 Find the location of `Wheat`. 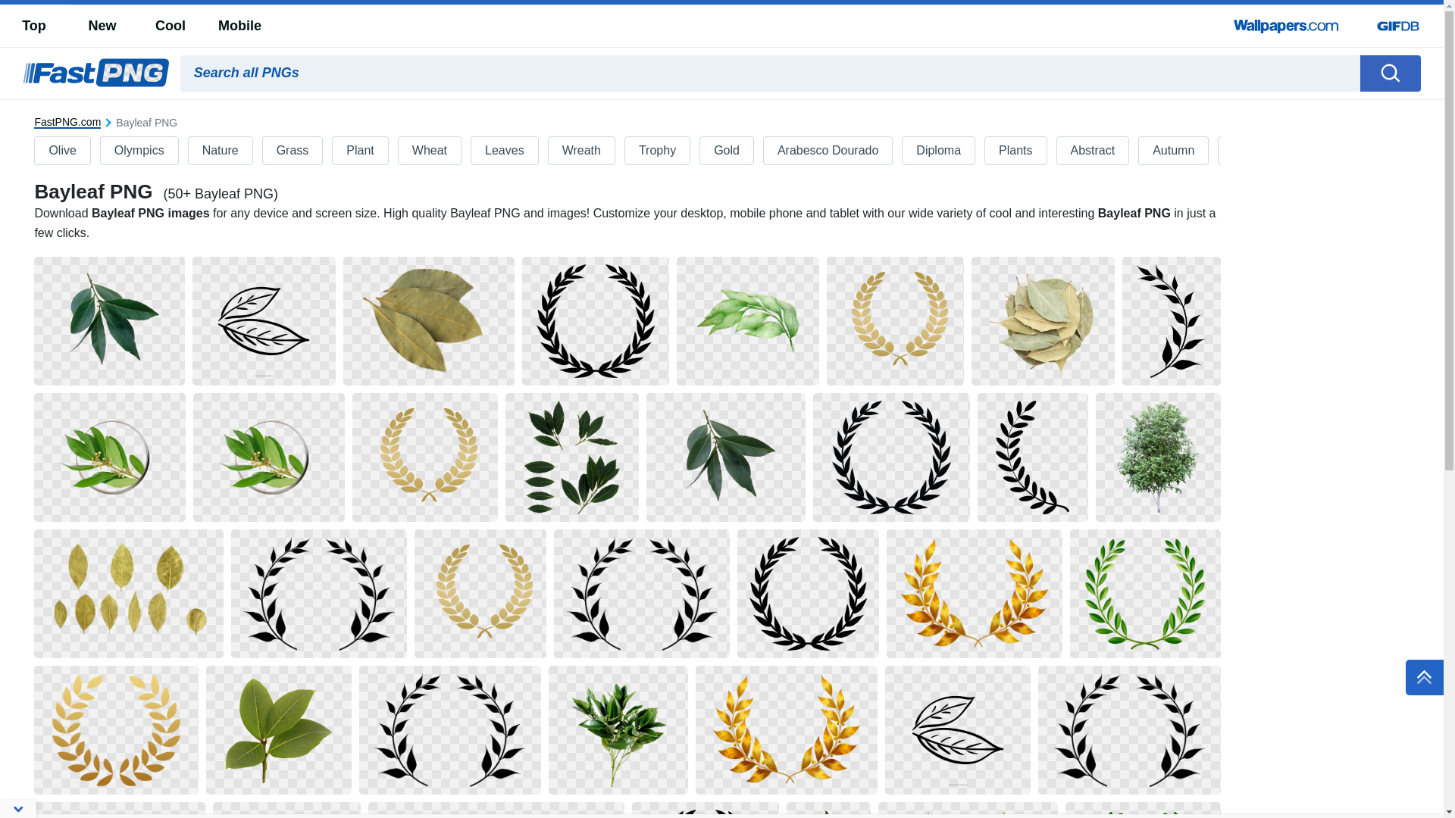

Wheat is located at coordinates (430, 151).